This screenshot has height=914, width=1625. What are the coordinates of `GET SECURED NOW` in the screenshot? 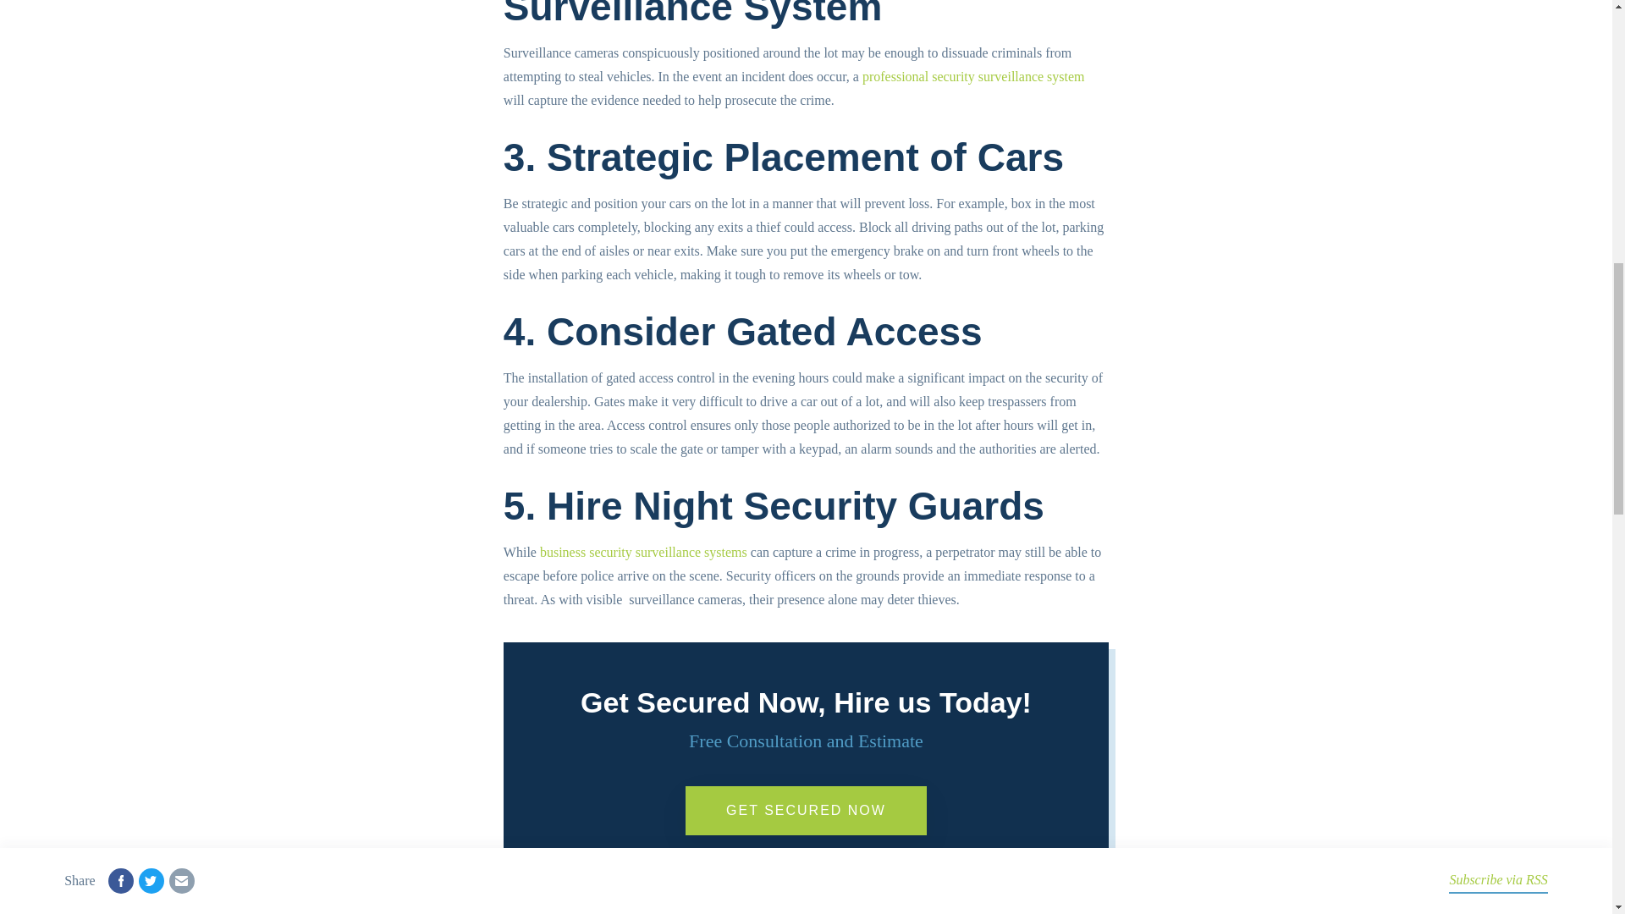 It's located at (806, 811).